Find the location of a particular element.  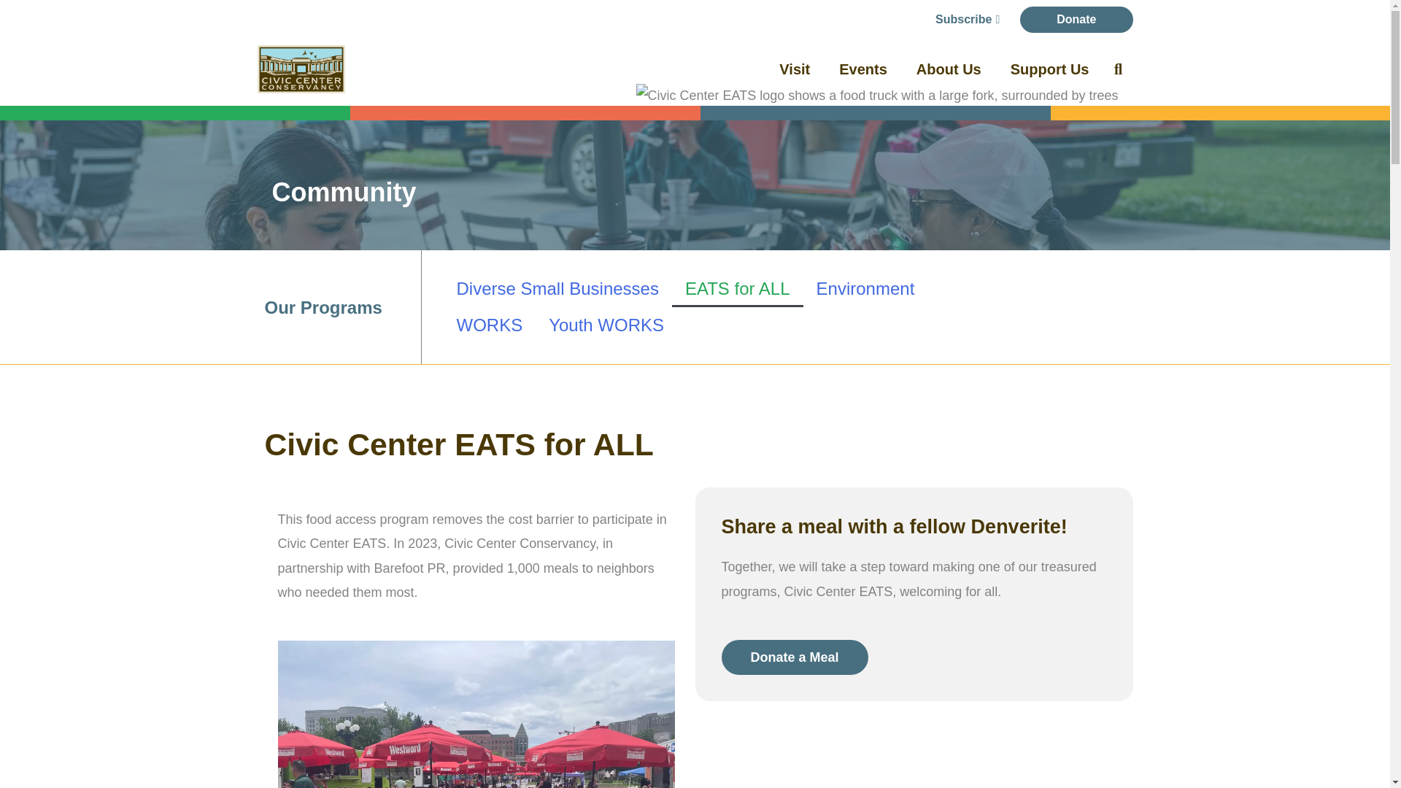

About Us is located at coordinates (949, 69).